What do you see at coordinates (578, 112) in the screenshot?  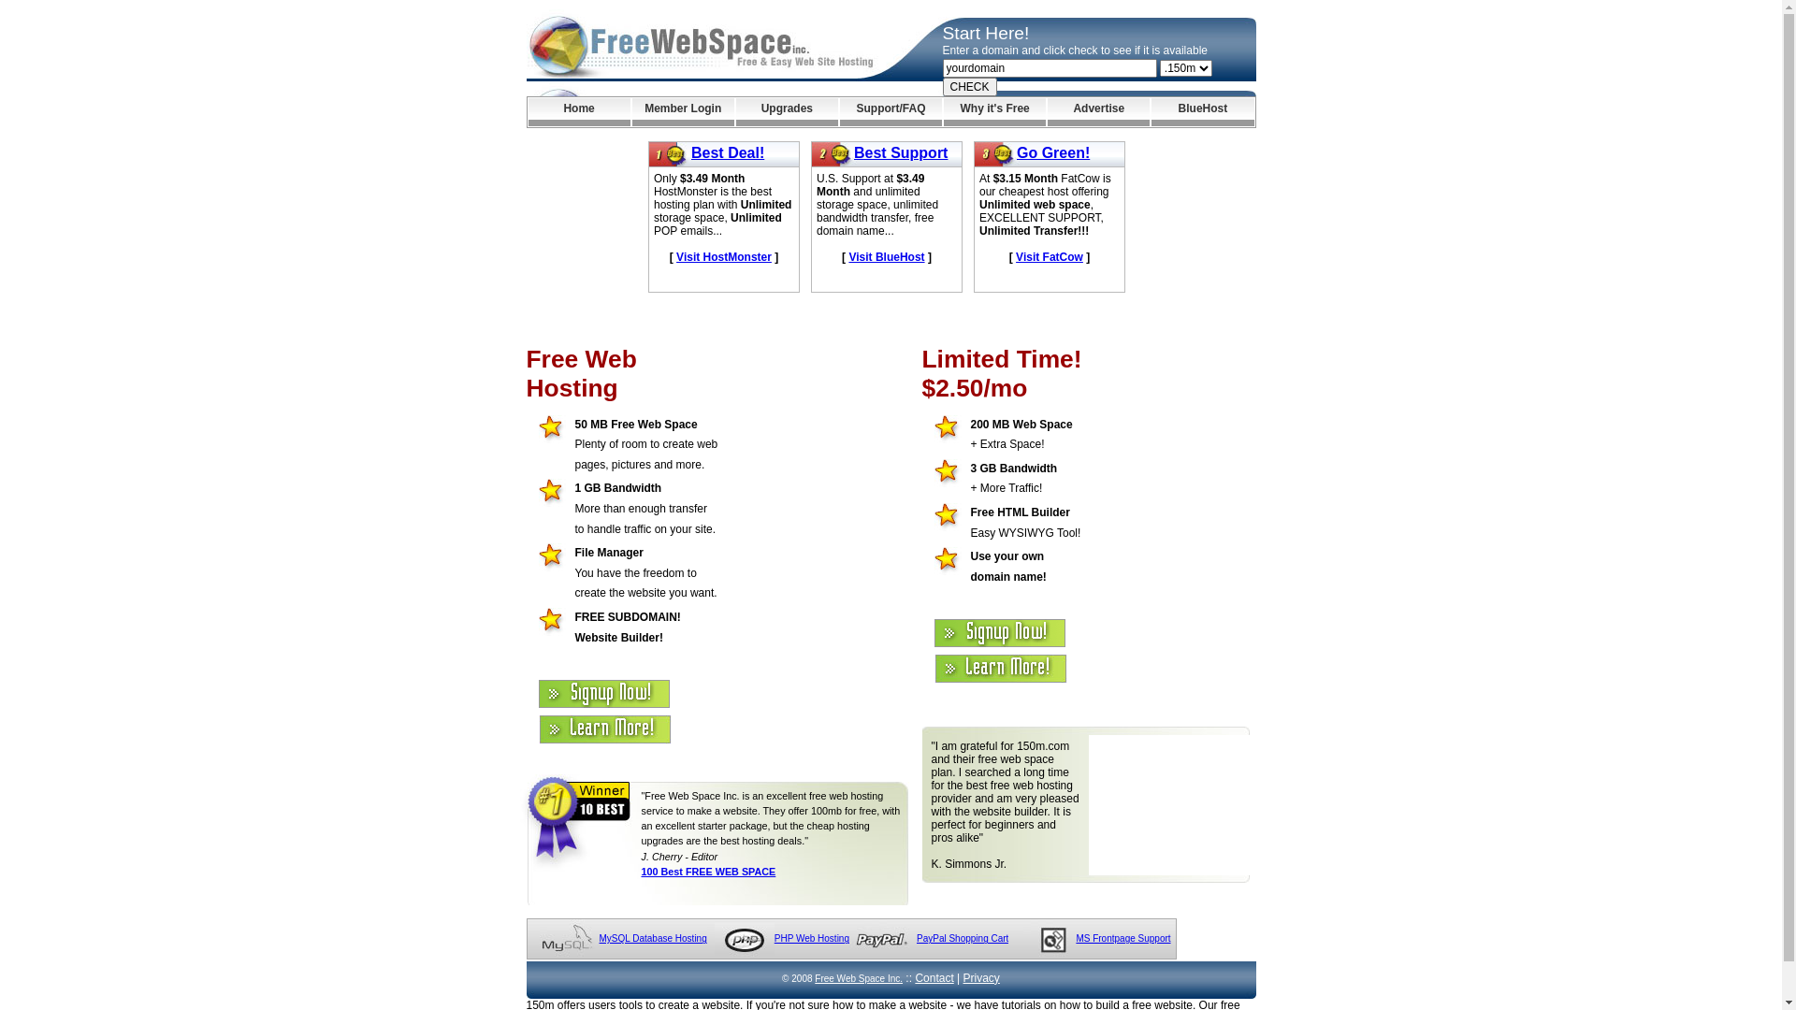 I see `Home` at bounding box center [578, 112].